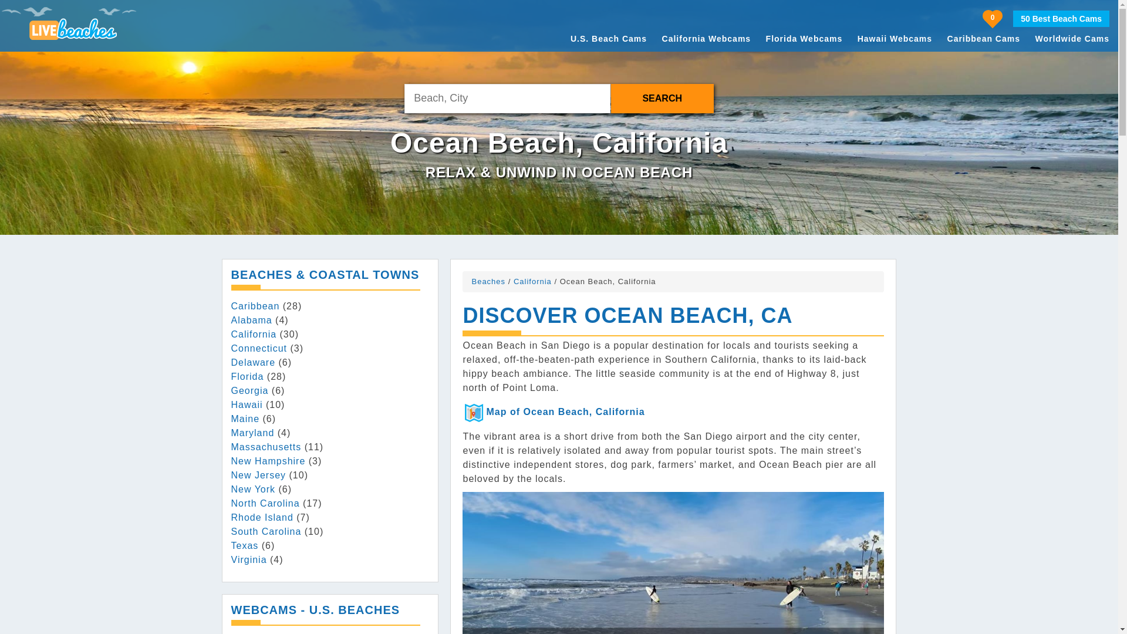  Describe the element at coordinates (254, 363) in the screenshot. I see `Delaware` at that location.